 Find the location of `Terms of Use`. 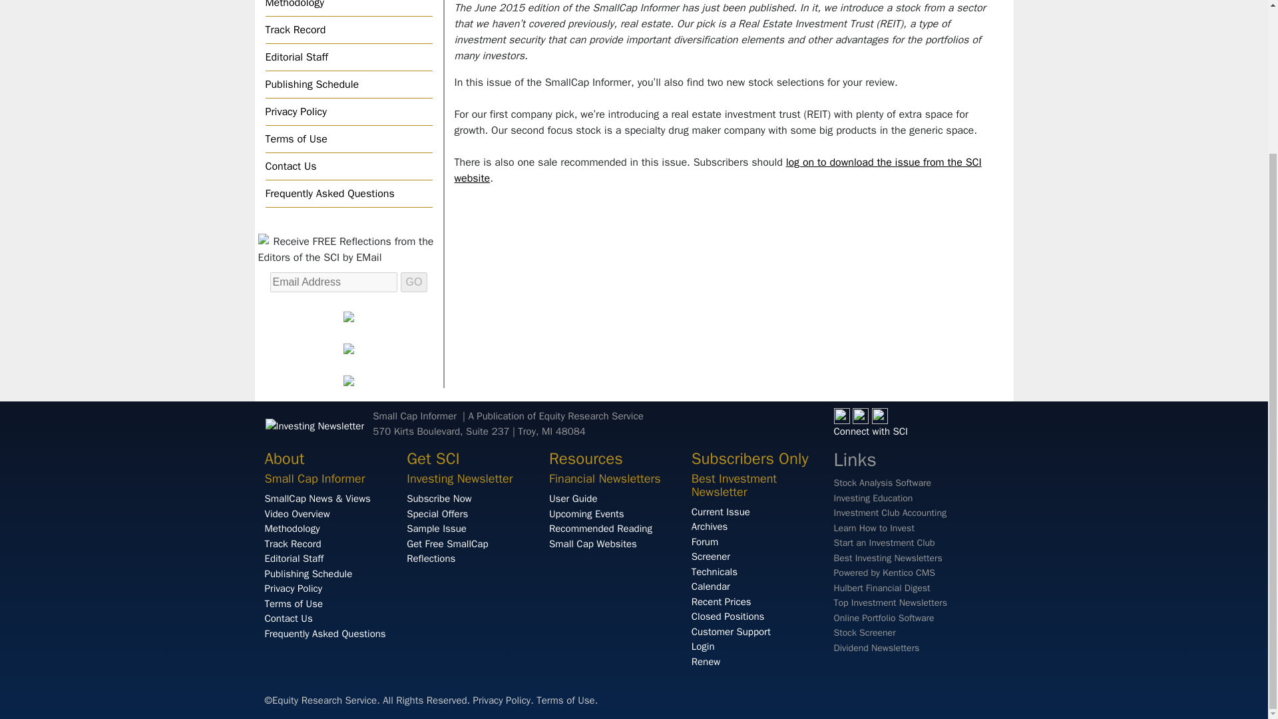

Terms of Use is located at coordinates (347, 138).